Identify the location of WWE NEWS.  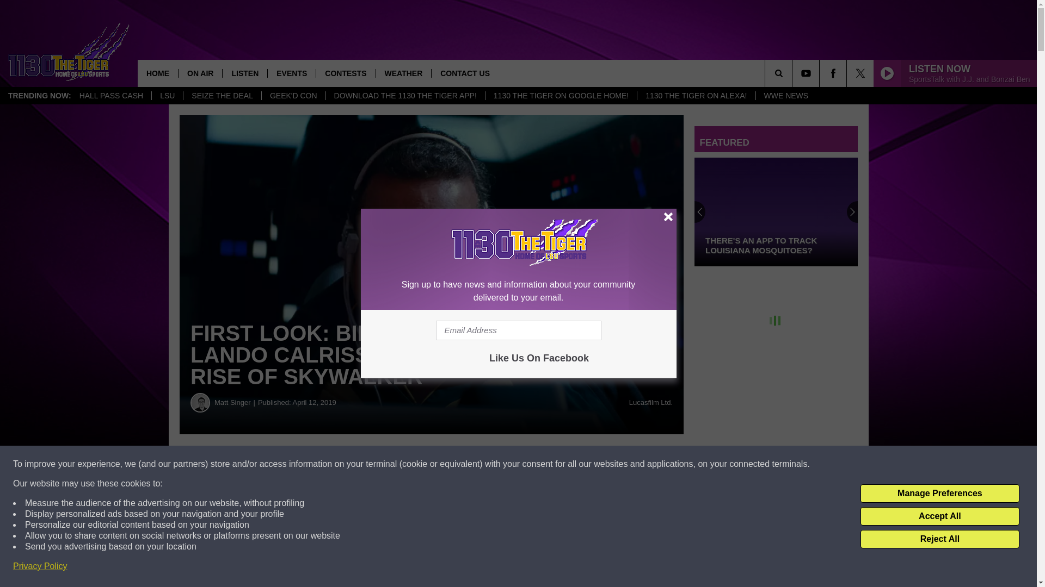
(786, 96).